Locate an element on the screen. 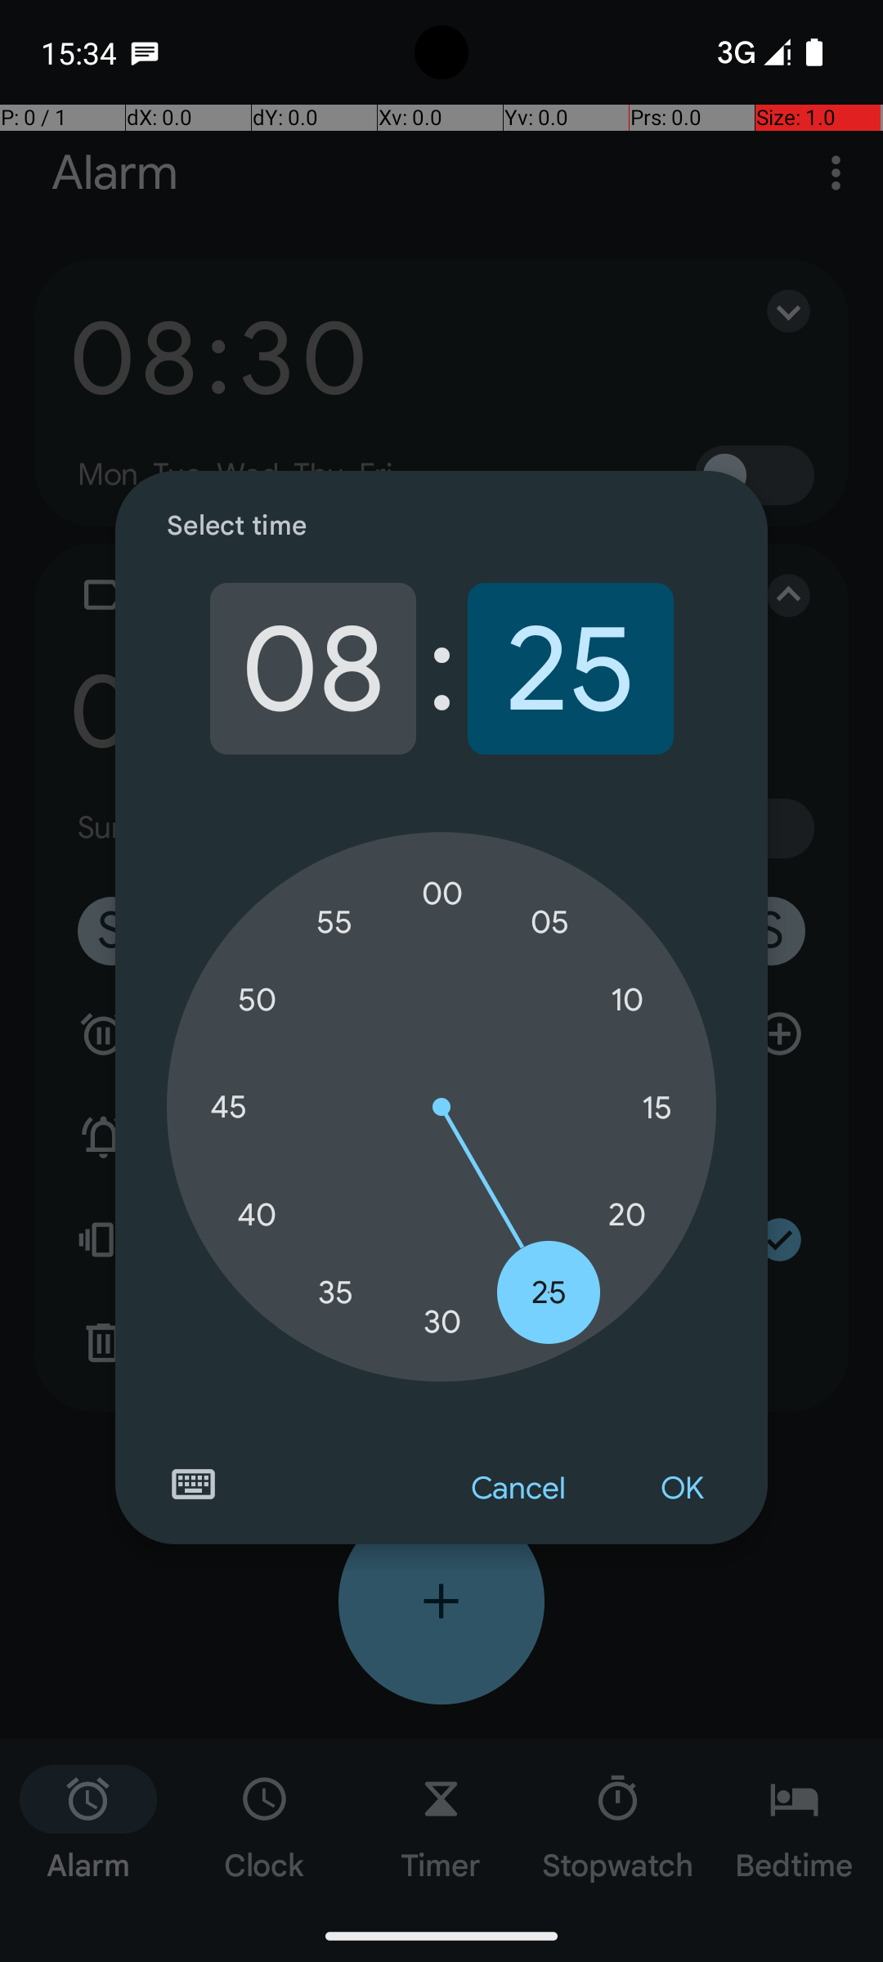 This screenshot has height=1962, width=883. 15 is located at coordinates (657, 1108).